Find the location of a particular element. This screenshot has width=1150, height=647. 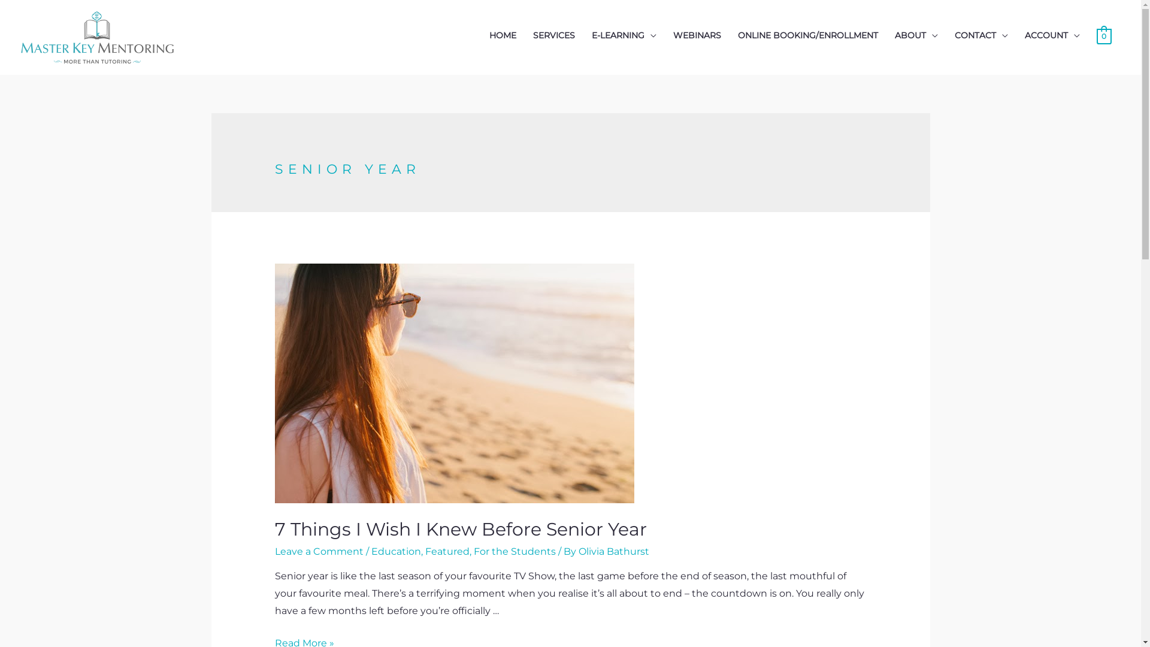

Olivia Bathurst is located at coordinates (614, 551).